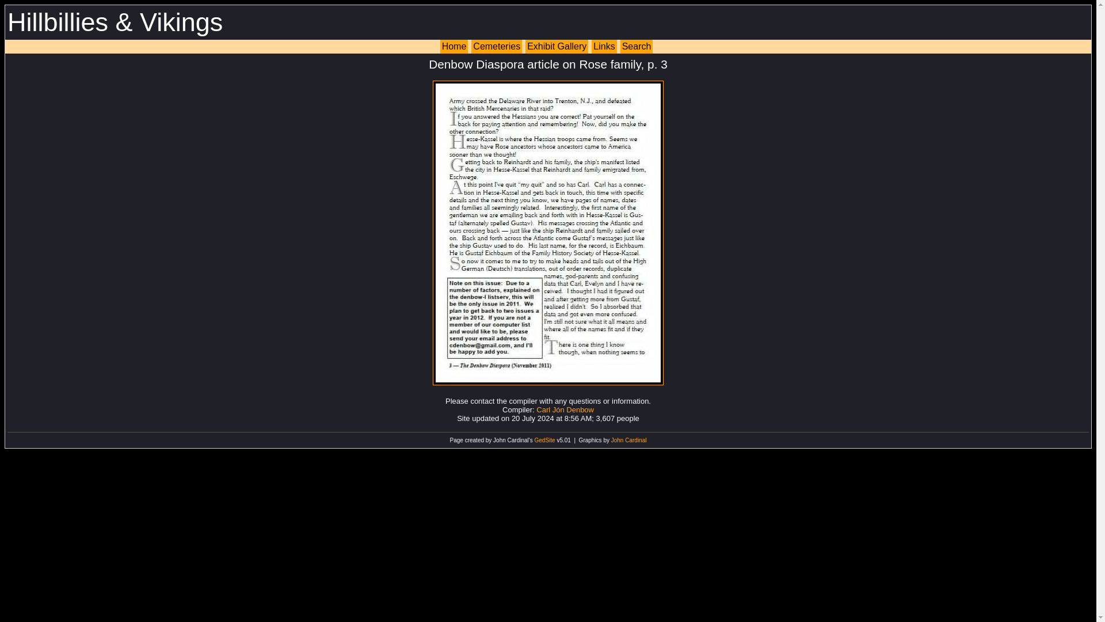 Image resolution: width=1105 pixels, height=622 pixels. I want to click on Cemeteries, so click(496, 46).